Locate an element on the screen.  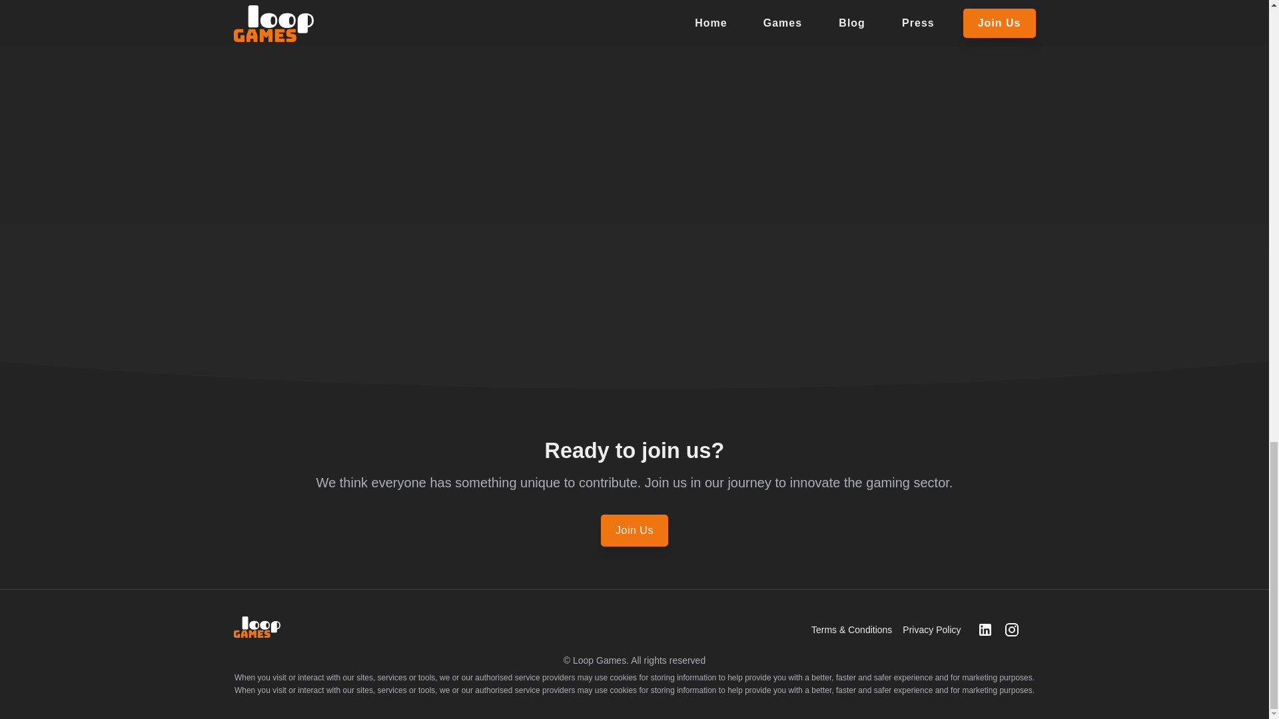
Join Us is located at coordinates (634, 530).